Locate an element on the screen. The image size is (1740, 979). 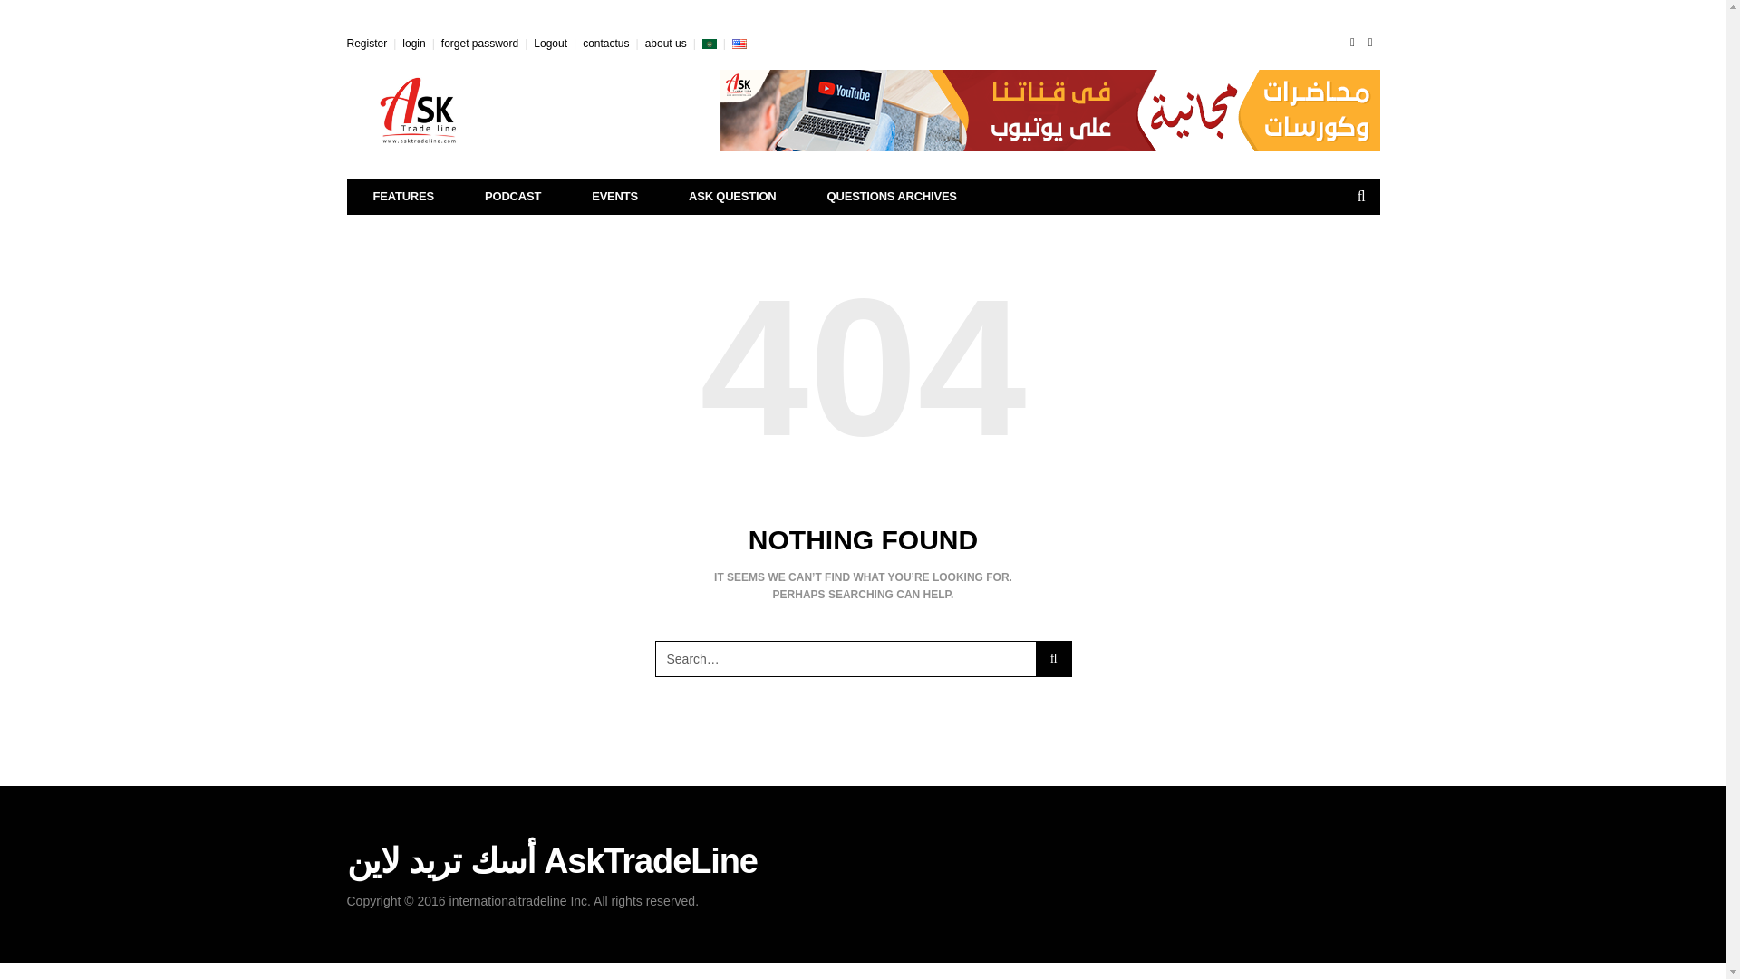
QUESTIONS ARCHIVES is located at coordinates (892, 196).